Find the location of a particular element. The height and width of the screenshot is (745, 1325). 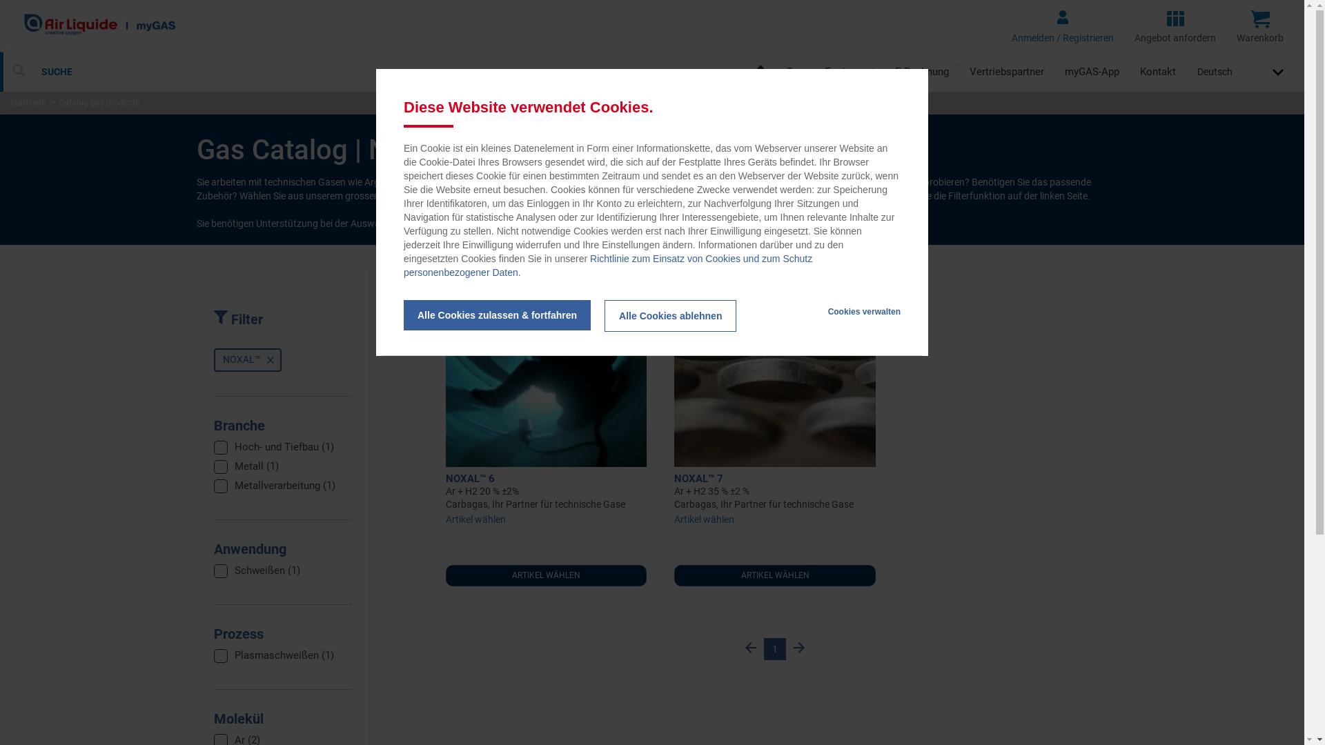

Hoch- und Tiefbau (1) is located at coordinates (284, 447).